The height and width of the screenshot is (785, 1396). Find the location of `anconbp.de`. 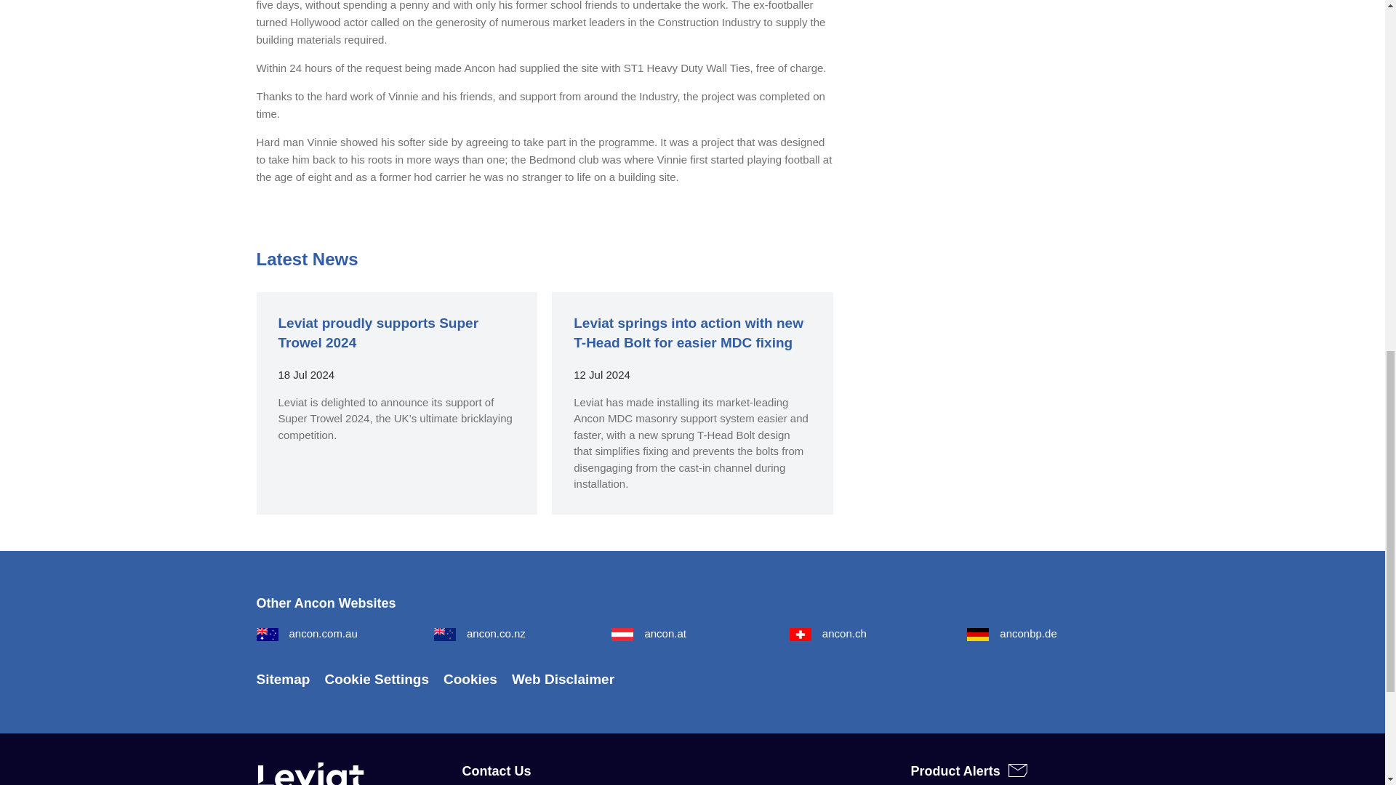

anconbp.de is located at coordinates (1012, 633).